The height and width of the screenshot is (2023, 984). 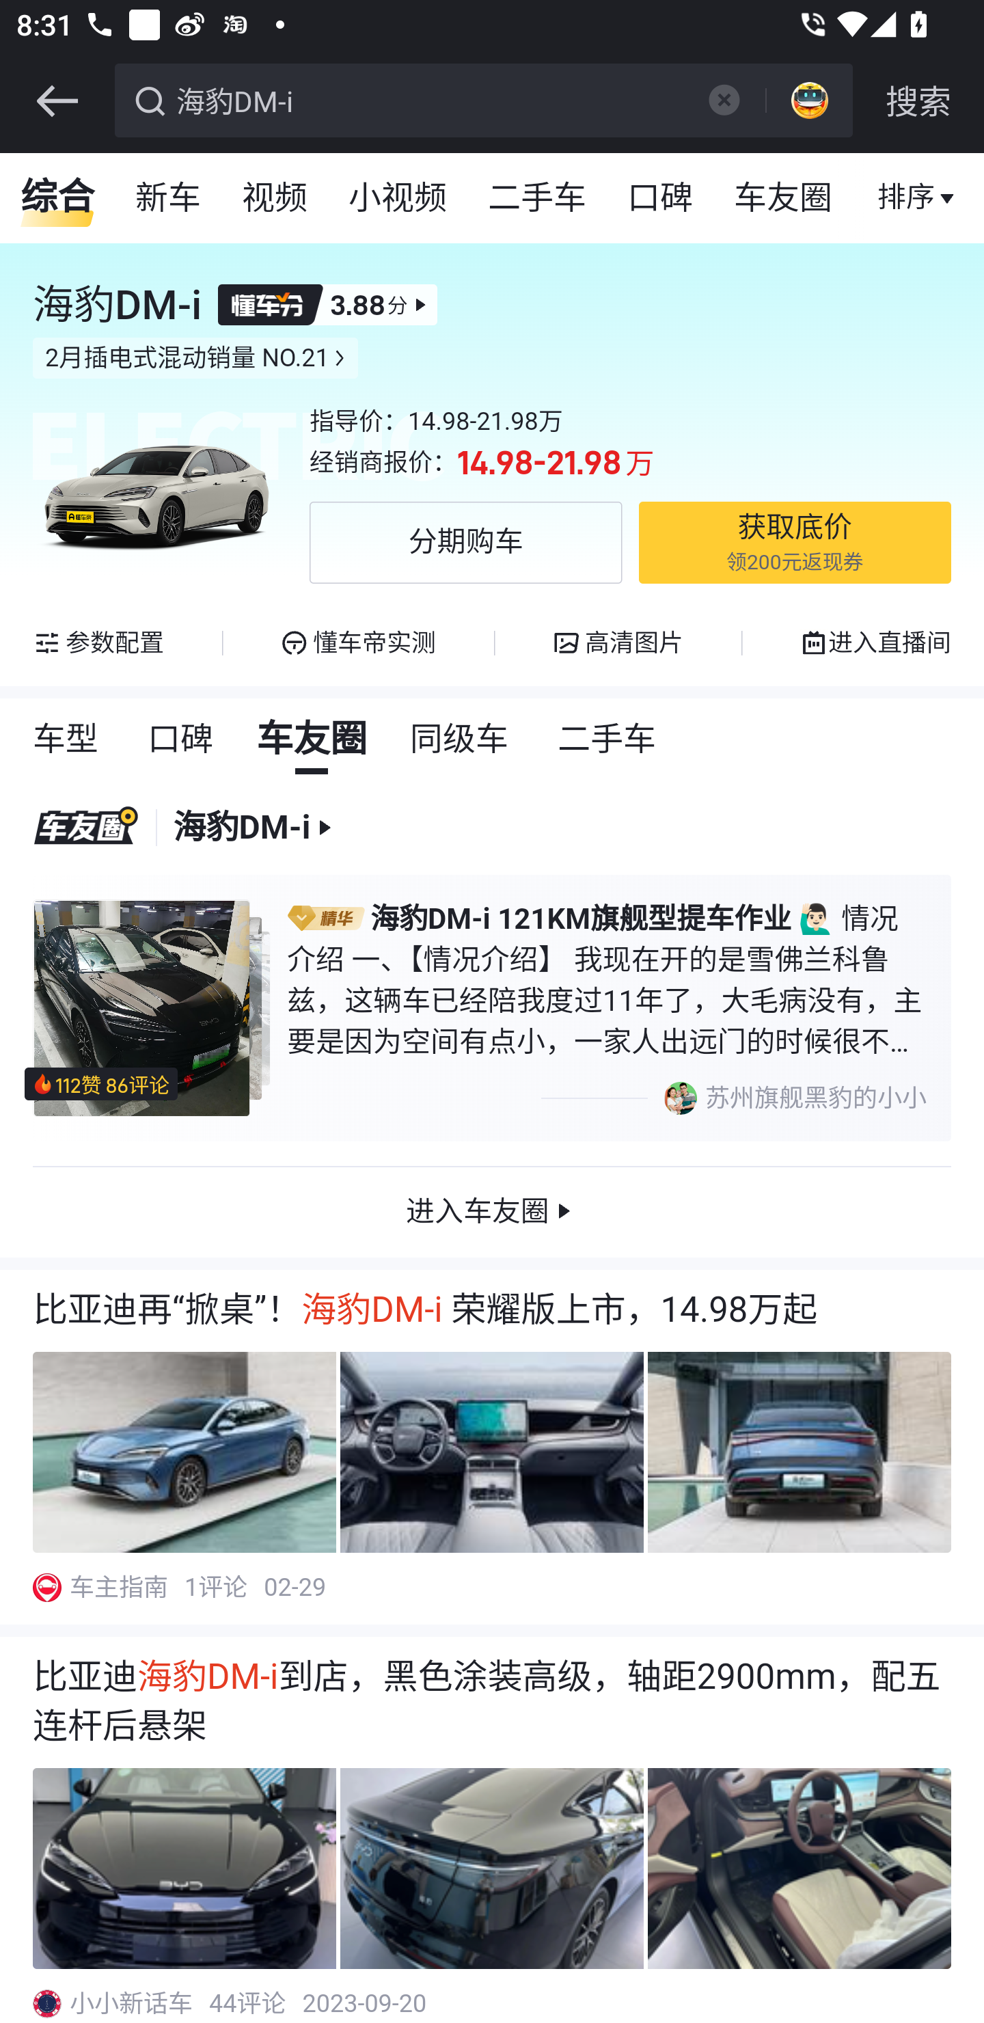 What do you see at coordinates (874, 643) in the screenshot?
I see `进入直播间` at bounding box center [874, 643].